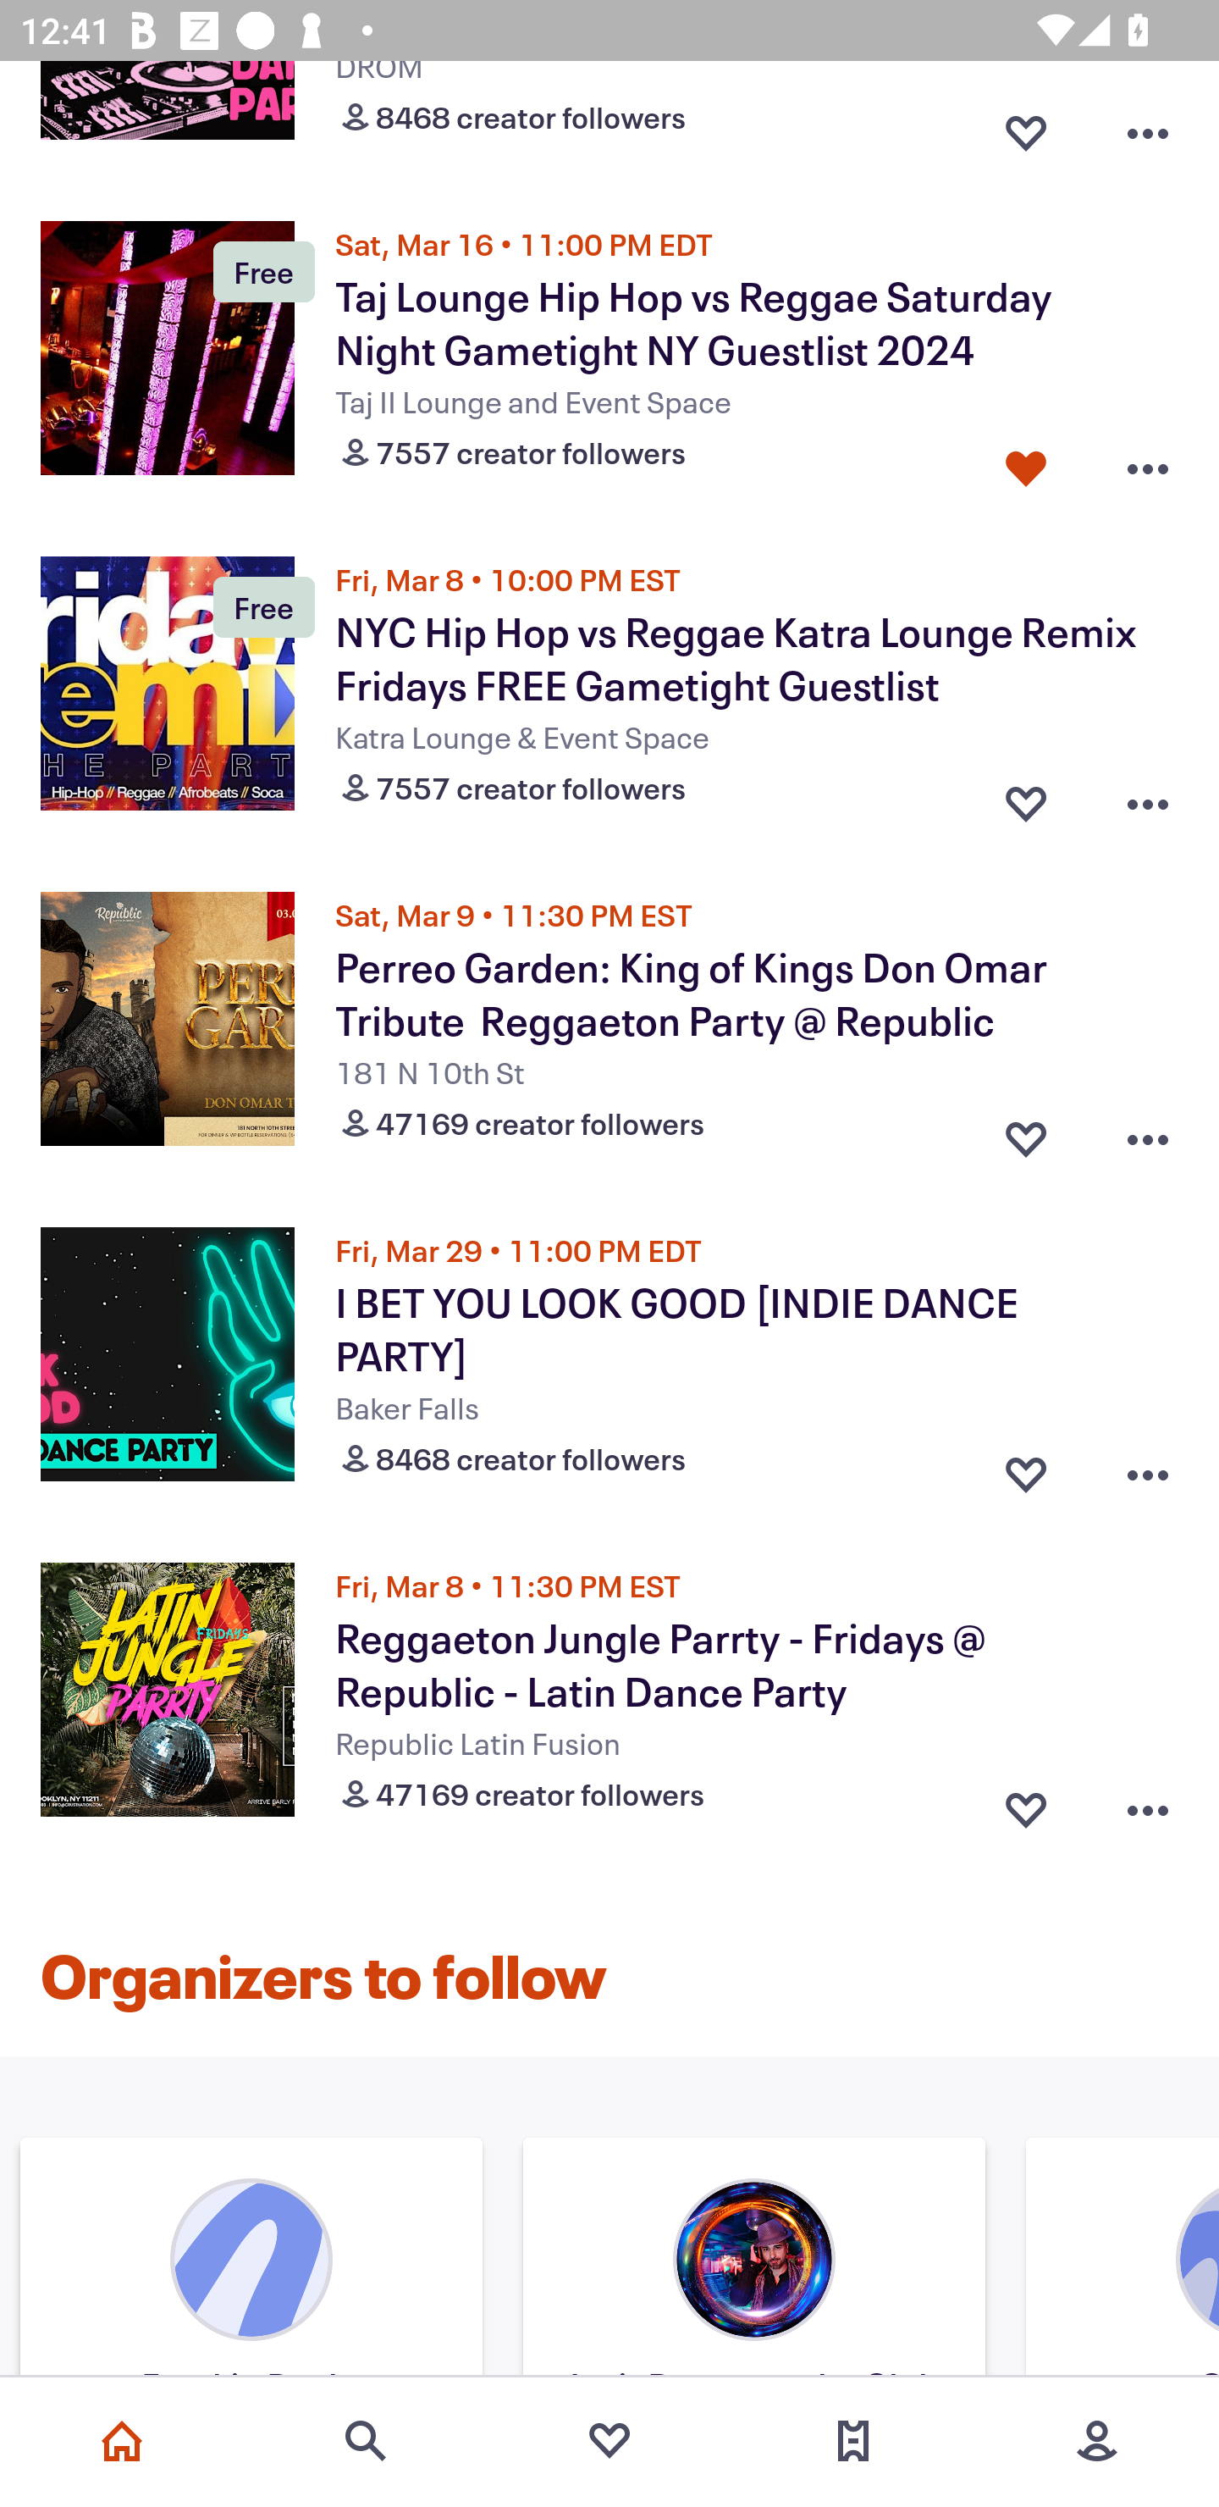 This screenshot has height=2507, width=1219. I want to click on Favorite button, so click(1026, 1804).